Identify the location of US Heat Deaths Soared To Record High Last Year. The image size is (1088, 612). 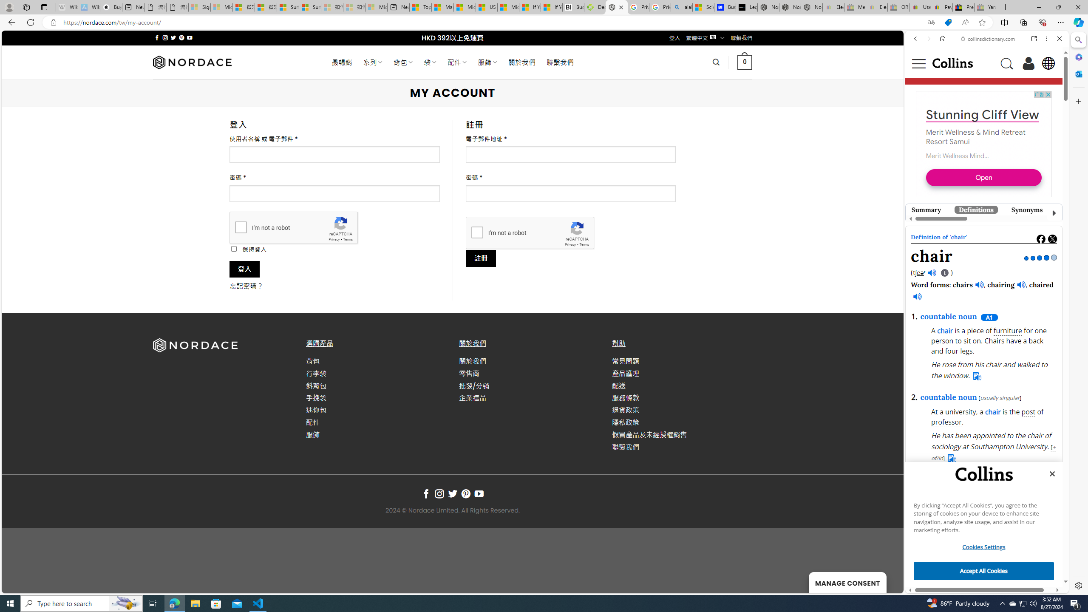
(487, 7).